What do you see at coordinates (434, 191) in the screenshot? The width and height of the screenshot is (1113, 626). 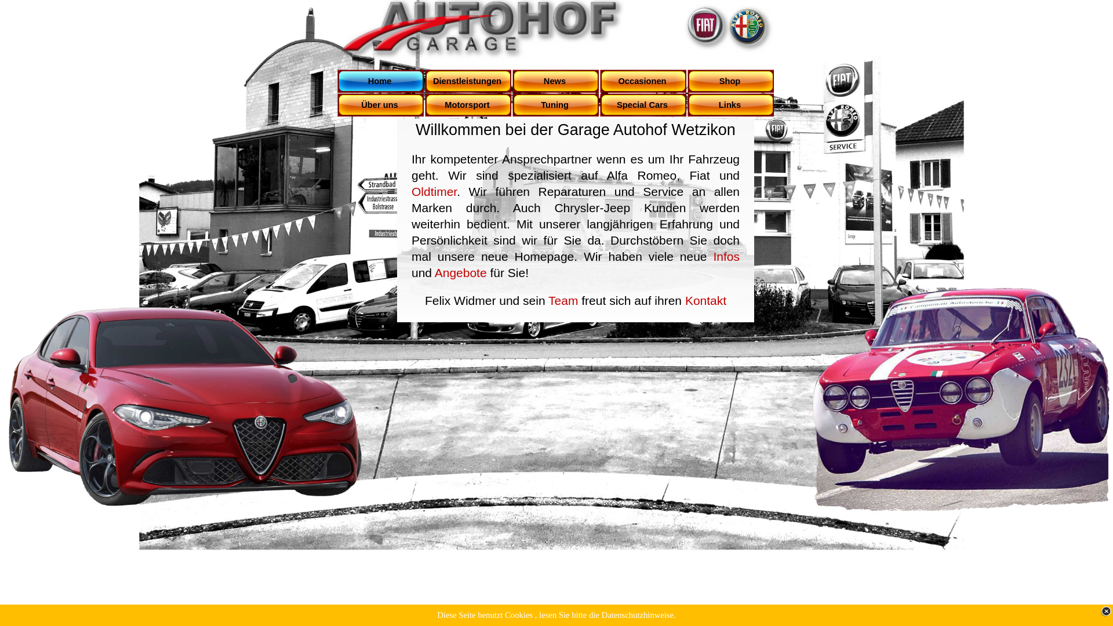 I see `Oldtimer` at bounding box center [434, 191].